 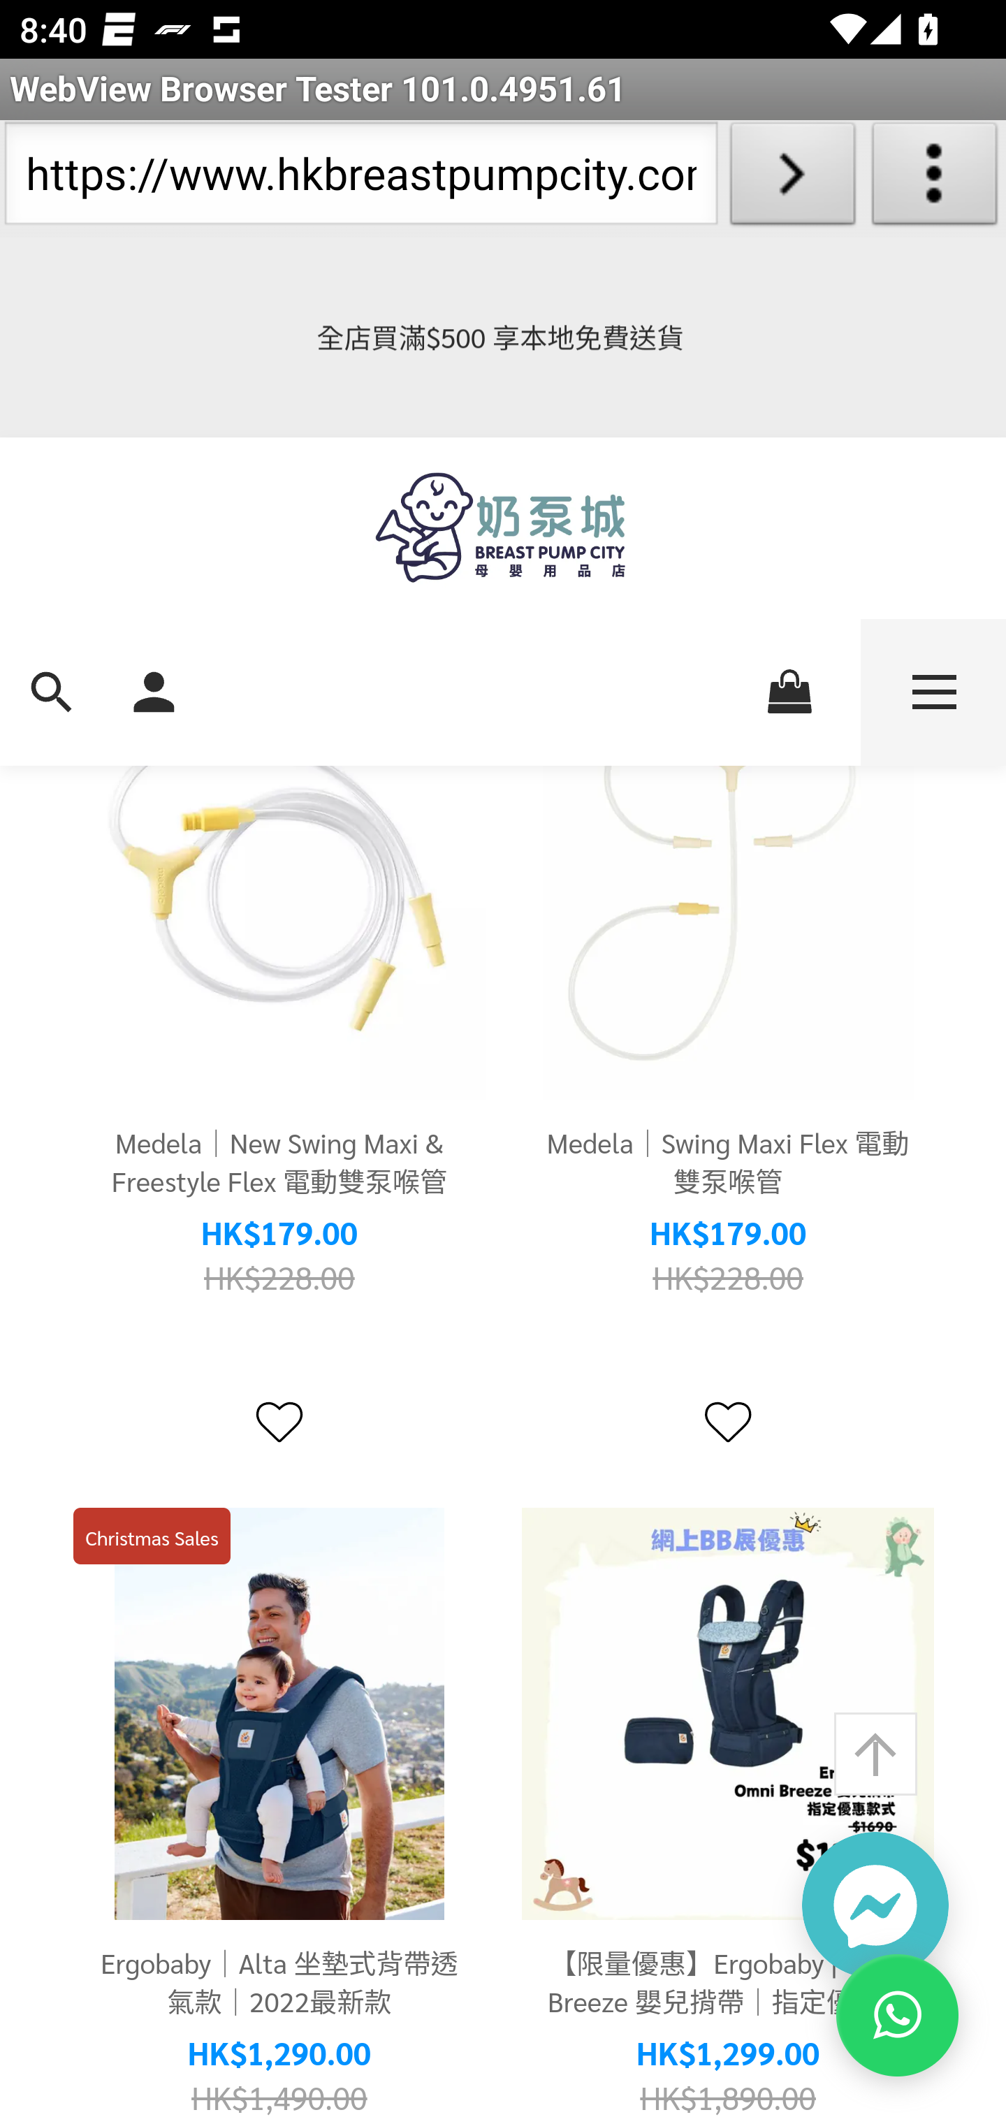 I want to click on About WebView, so click(x=935, y=179).